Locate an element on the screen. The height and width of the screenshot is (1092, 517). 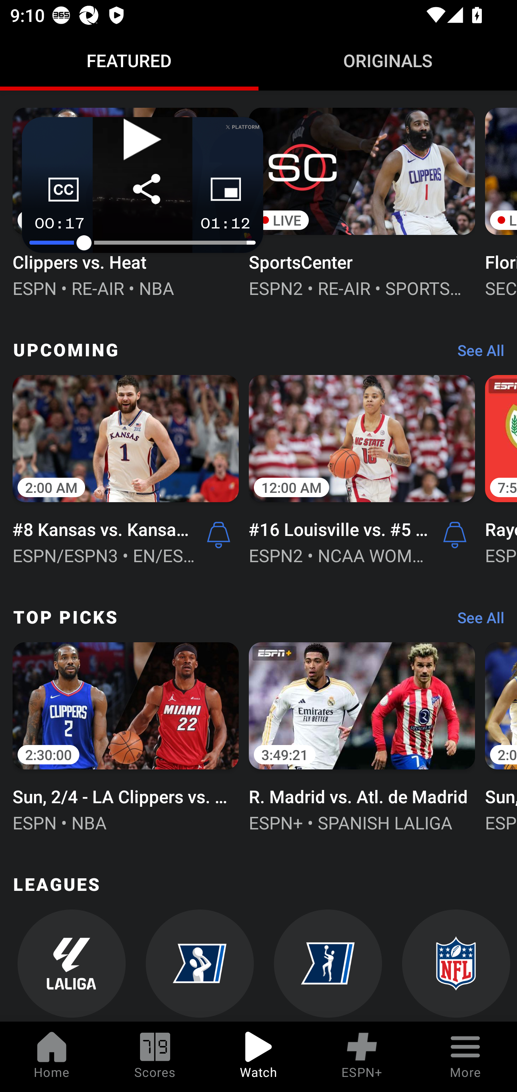
See All is located at coordinates (476, 353).